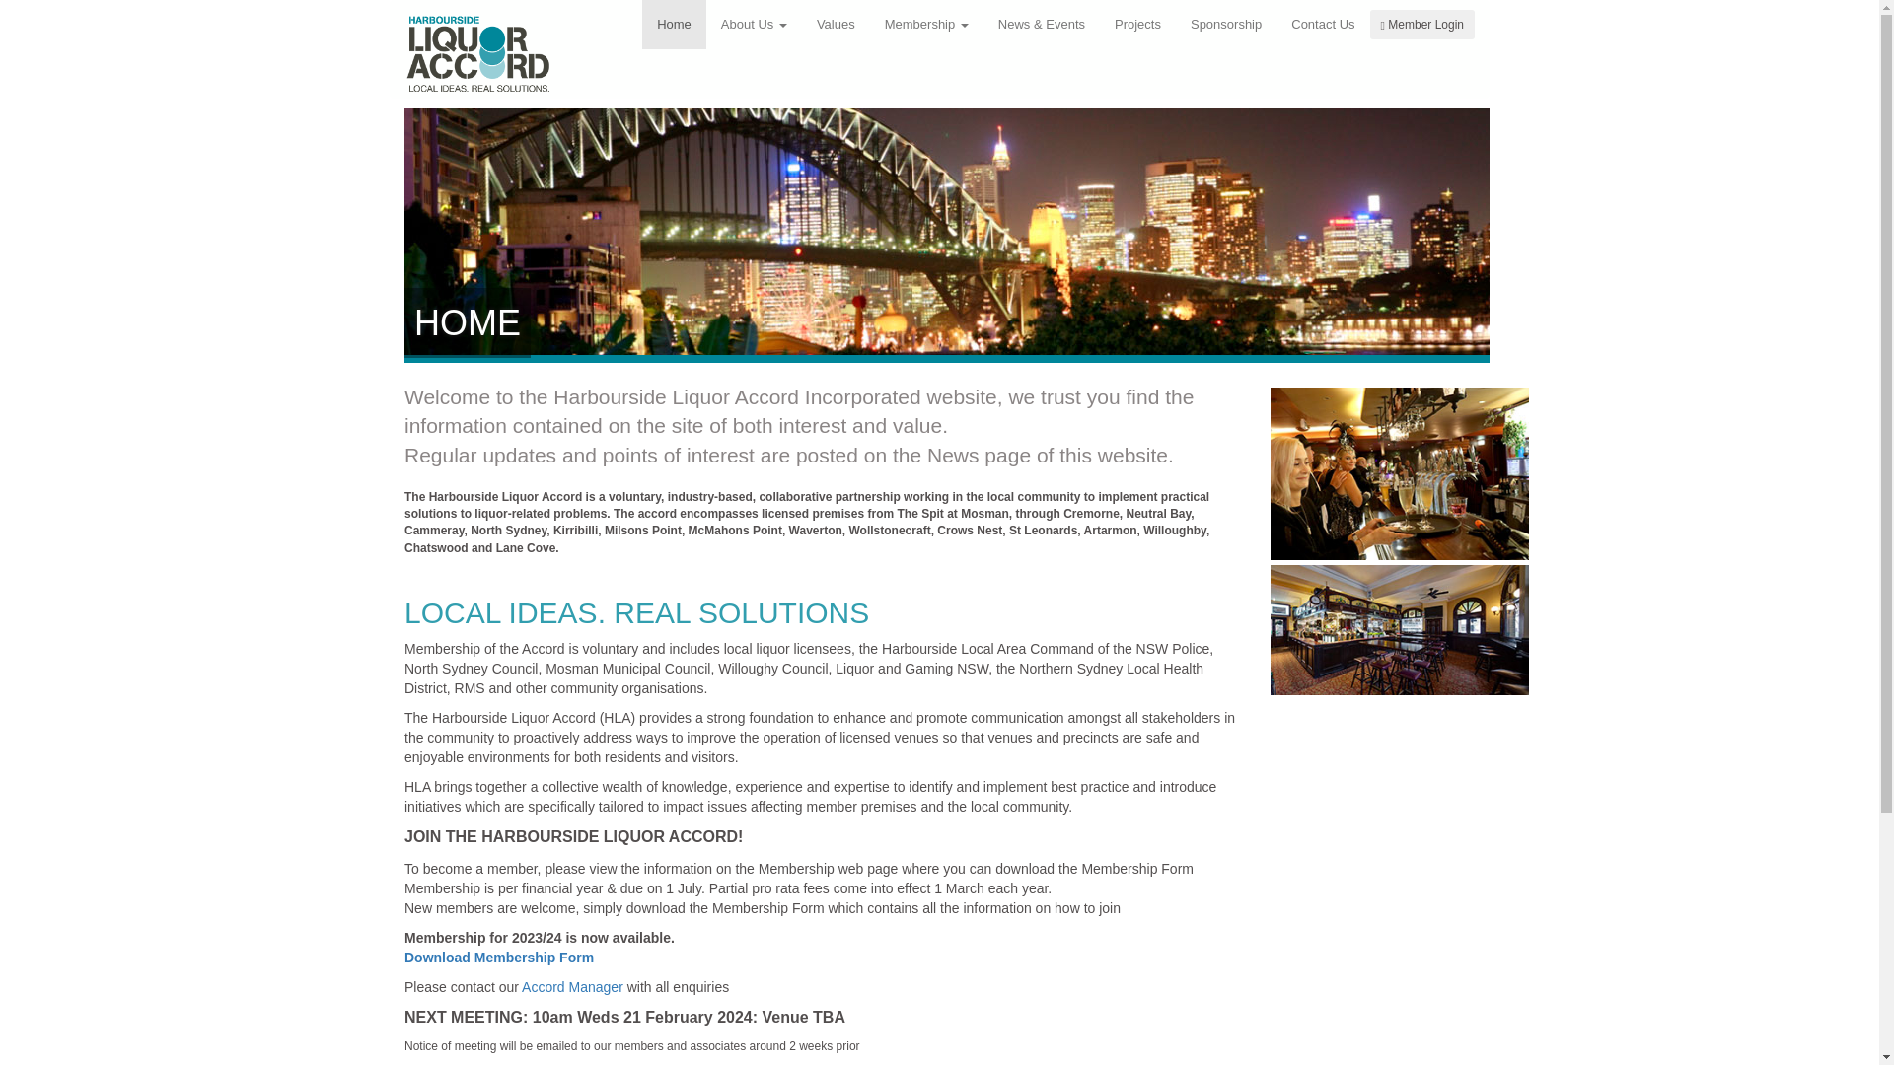 Image resolution: width=1894 pixels, height=1065 pixels. Describe the element at coordinates (927, 25) in the screenshot. I see `Membership` at that location.